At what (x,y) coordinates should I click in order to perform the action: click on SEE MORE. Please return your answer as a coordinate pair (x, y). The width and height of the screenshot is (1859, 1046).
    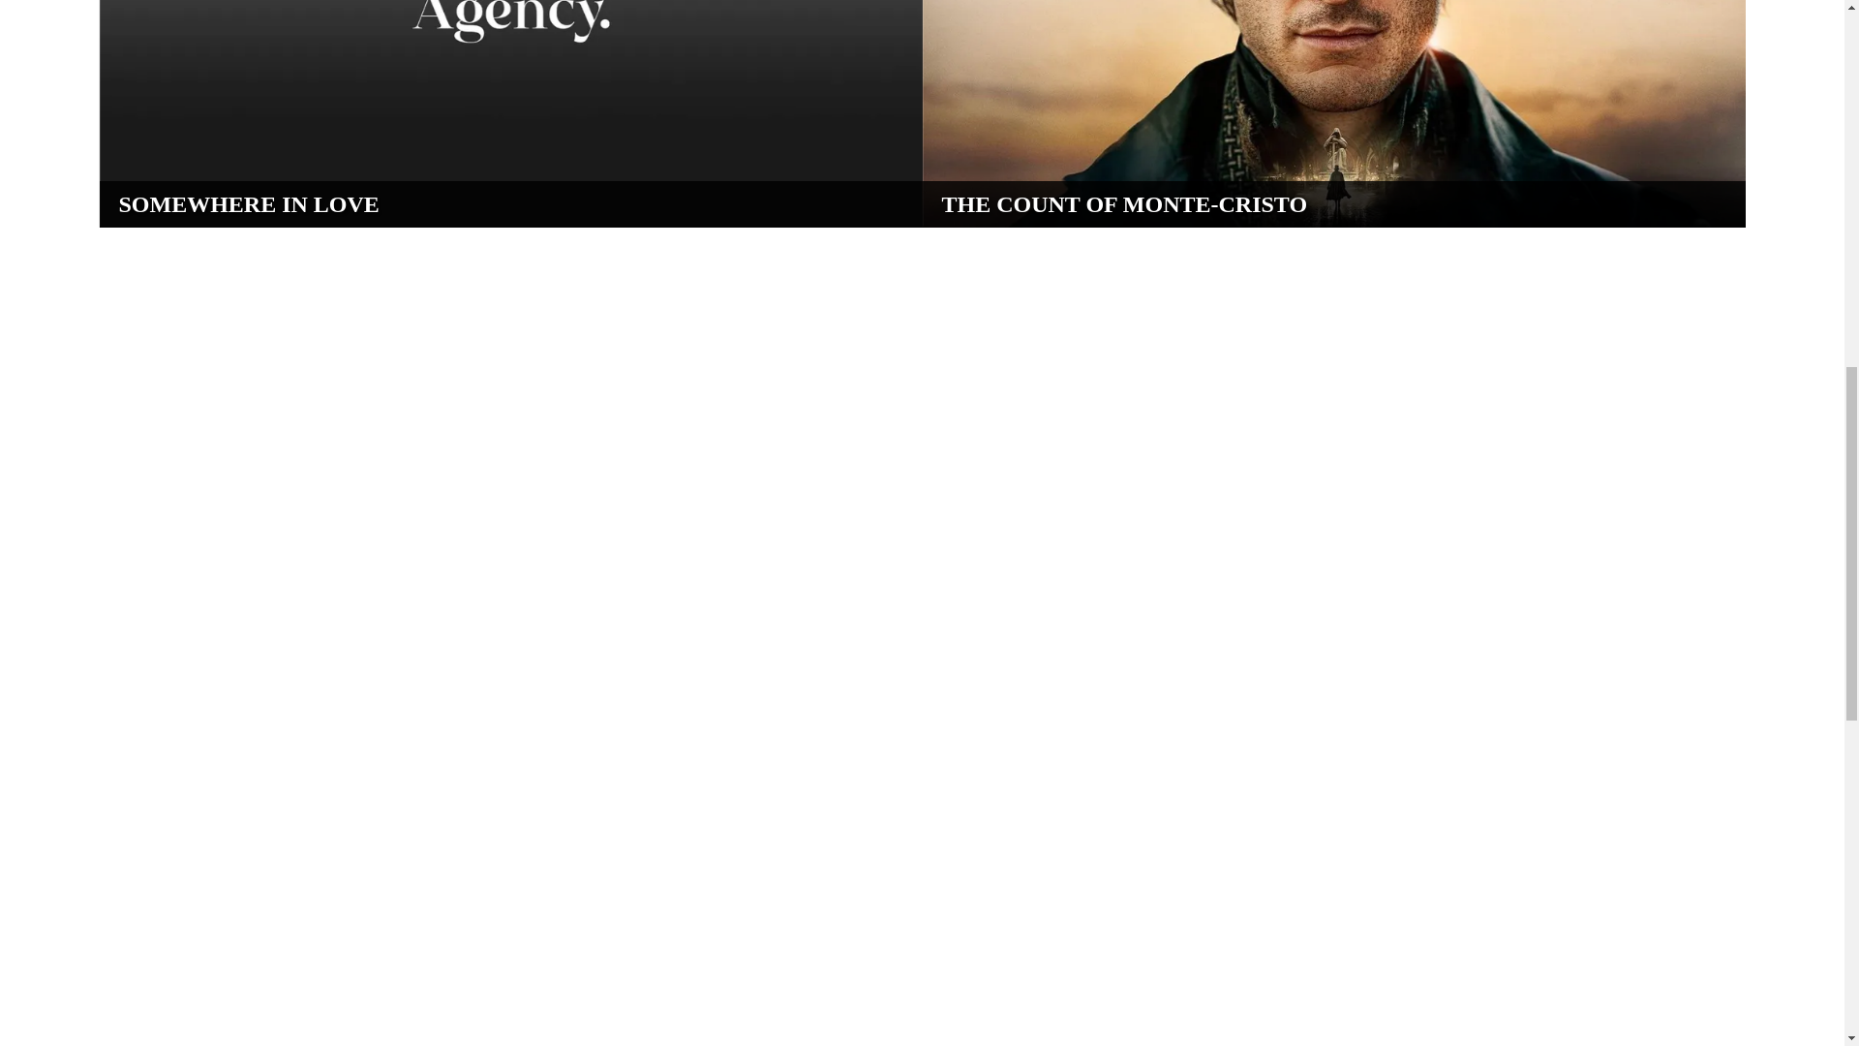
    Looking at the image, I should click on (209, 179).